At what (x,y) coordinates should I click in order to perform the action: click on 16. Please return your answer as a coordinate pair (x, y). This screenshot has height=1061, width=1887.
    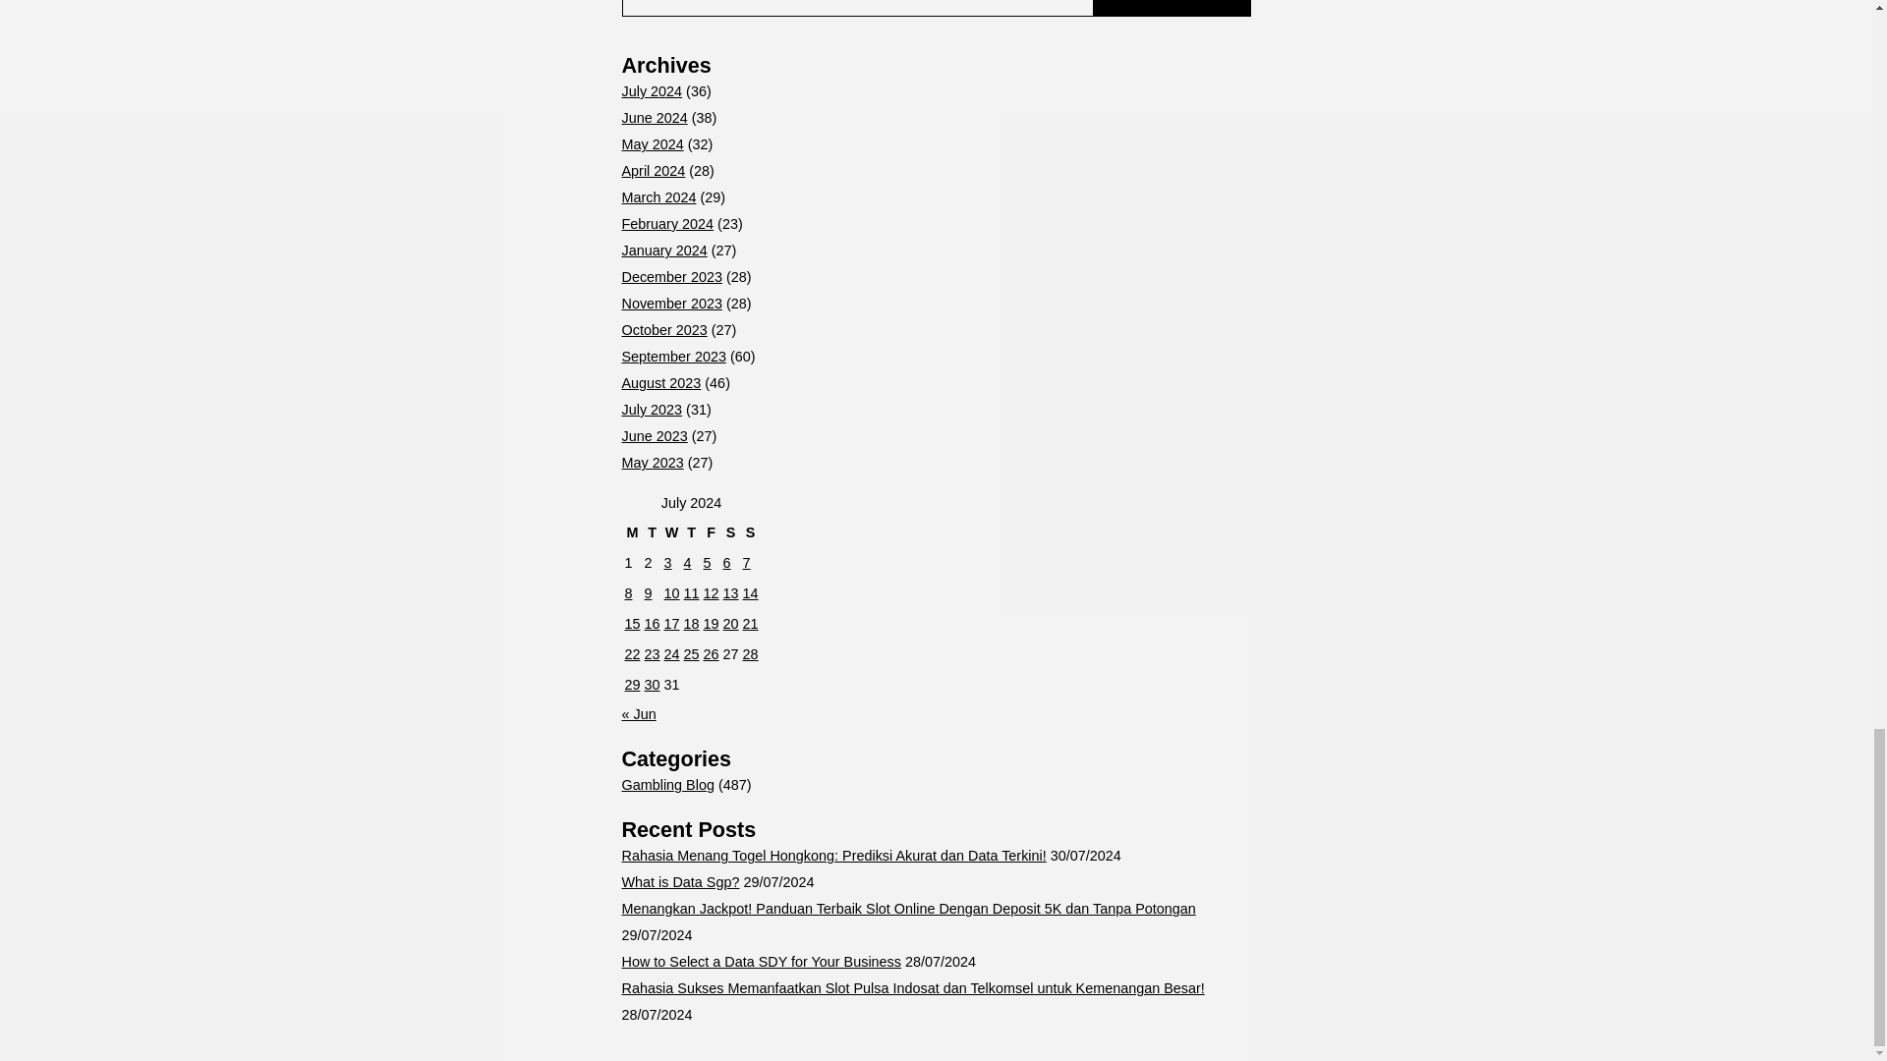
    Looking at the image, I should click on (653, 623).